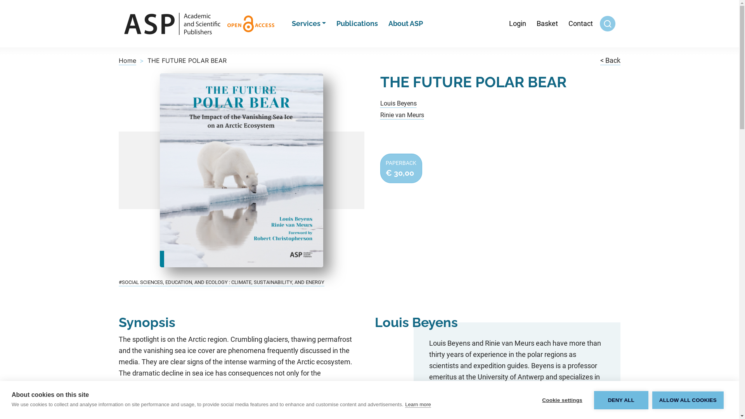  Describe the element at coordinates (241, 170) in the screenshot. I see `THE FUTURE POLAR BEAR` at that location.